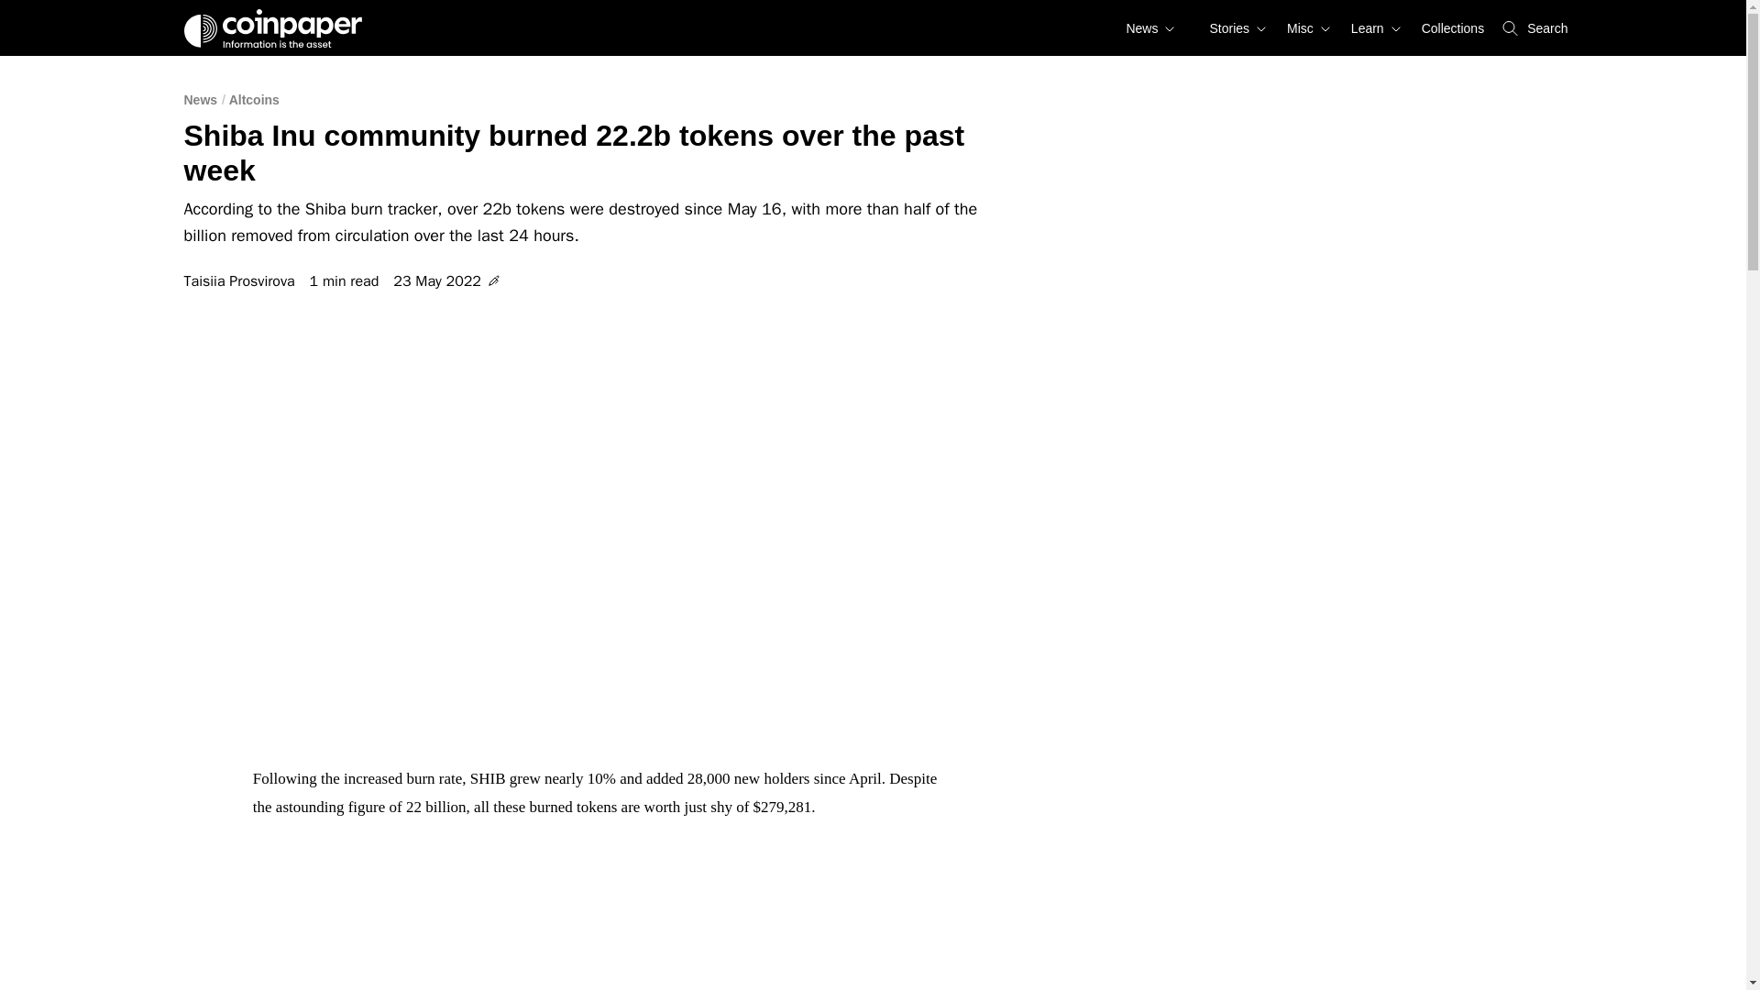 The width and height of the screenshot is (1760, 990). What do you see at coordinates (598, 933) in the screenshot?
I see `Source: shiba-burn-tracker.com` at bounding box center [598, 933].